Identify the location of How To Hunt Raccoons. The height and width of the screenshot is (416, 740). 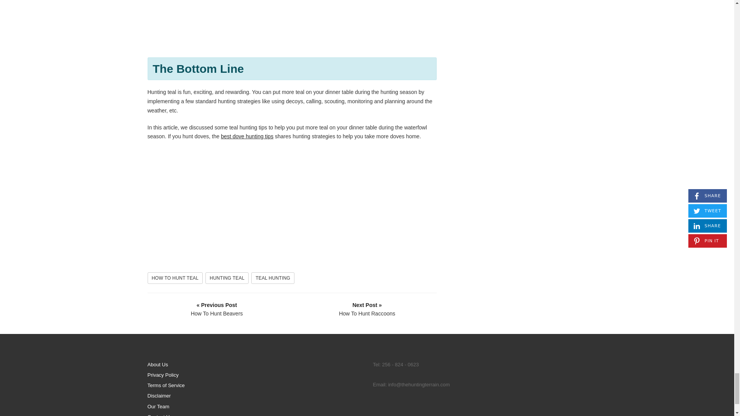
(367, 309).